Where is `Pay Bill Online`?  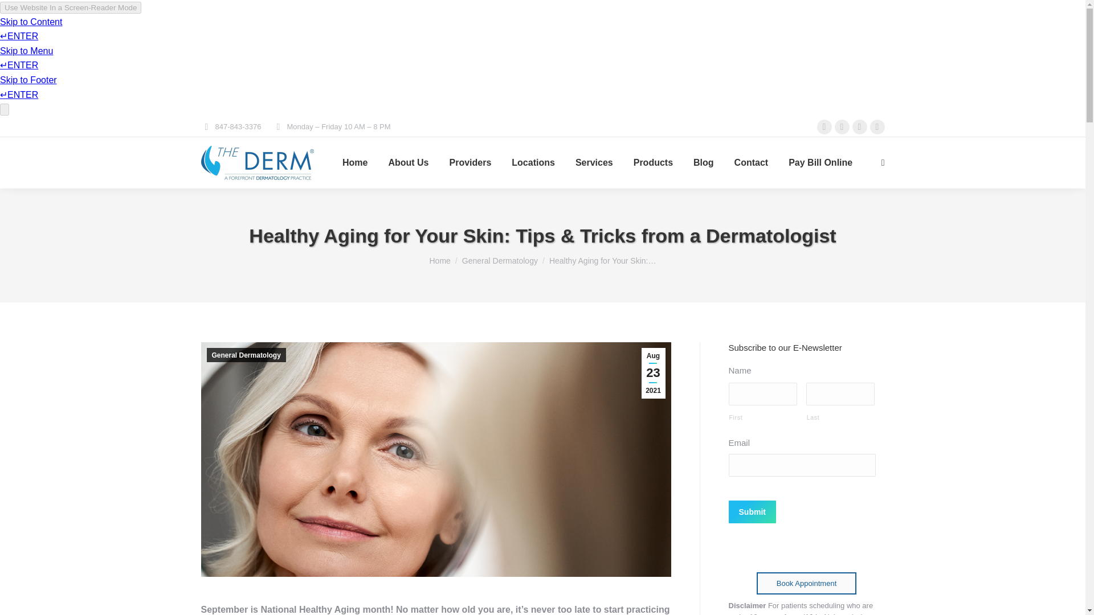
Pay Bill Online is located at coordinates (820, 163).